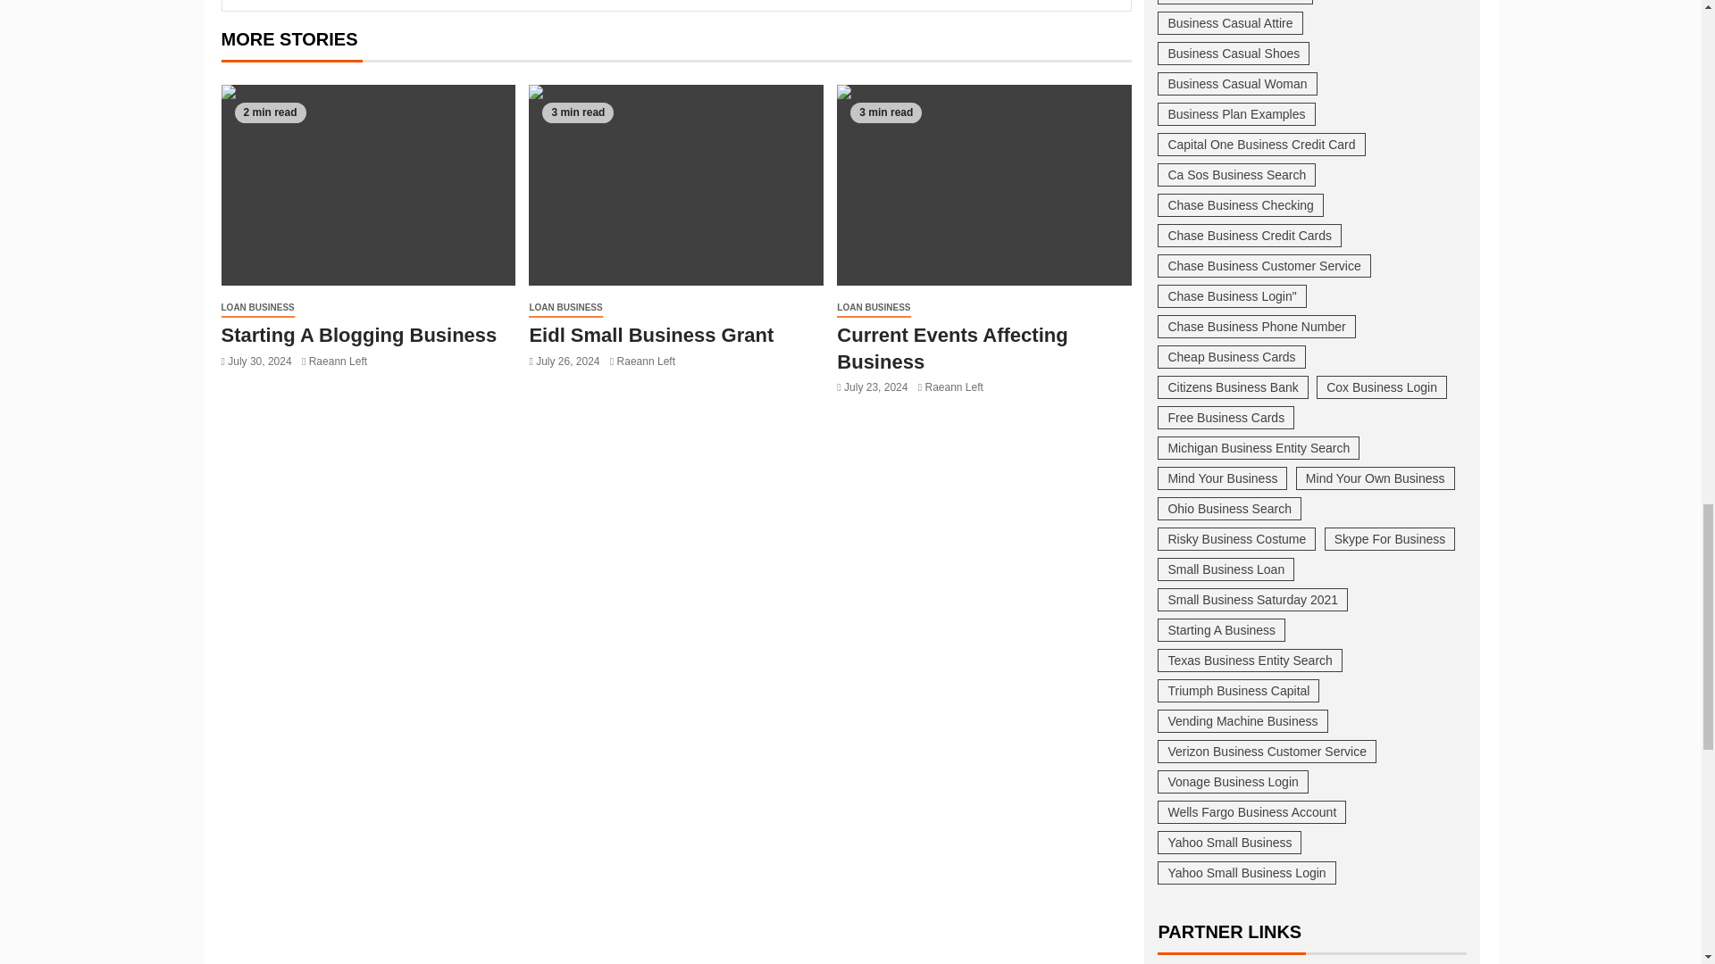 The width and height of the screenshot is (1715, 964). What do you see at coordinates (368, 185) in the screenshot?
I see `Starting A Blogging Business` at bounding box center [368, 185].